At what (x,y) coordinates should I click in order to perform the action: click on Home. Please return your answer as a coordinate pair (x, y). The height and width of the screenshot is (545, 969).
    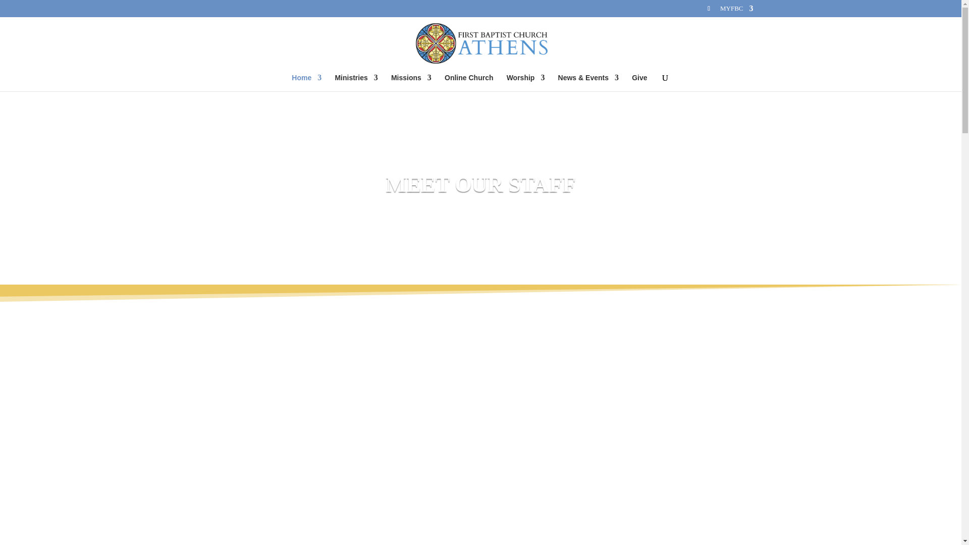
    Looking at the image, I should click on (306, 83).